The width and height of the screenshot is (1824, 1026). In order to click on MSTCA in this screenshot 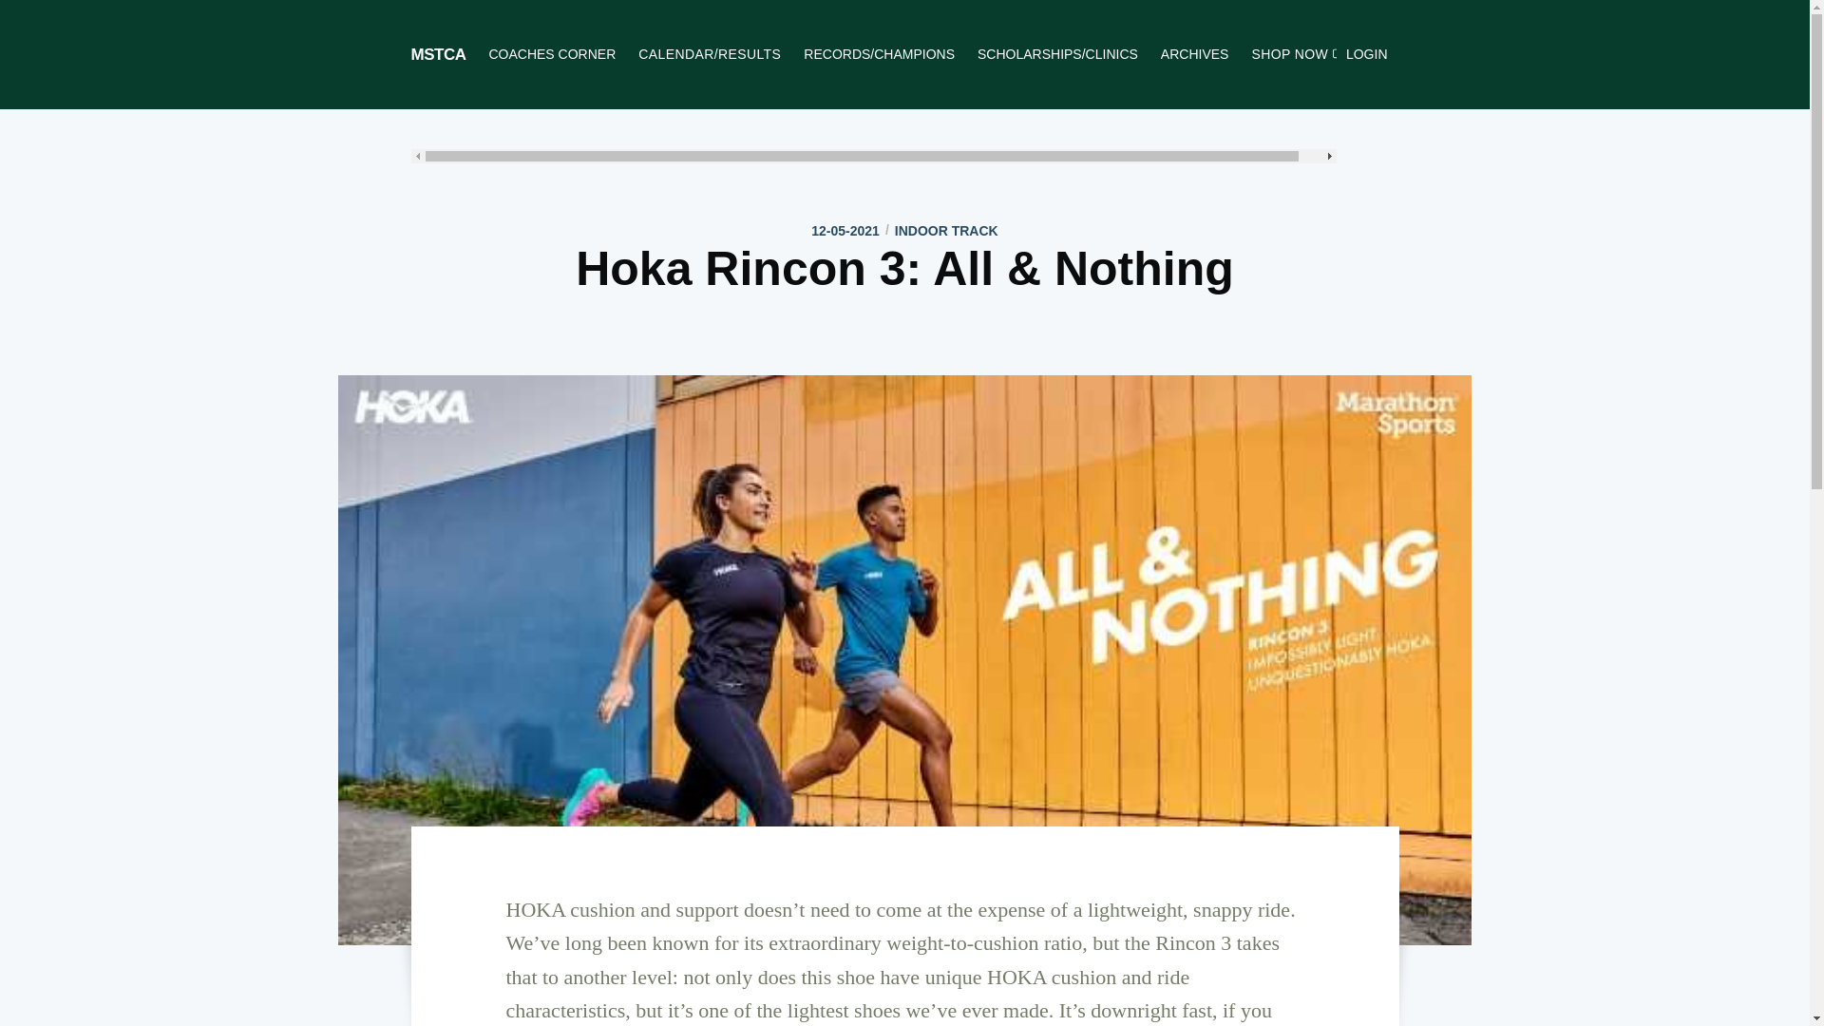, I will do `click(437, 53)`.